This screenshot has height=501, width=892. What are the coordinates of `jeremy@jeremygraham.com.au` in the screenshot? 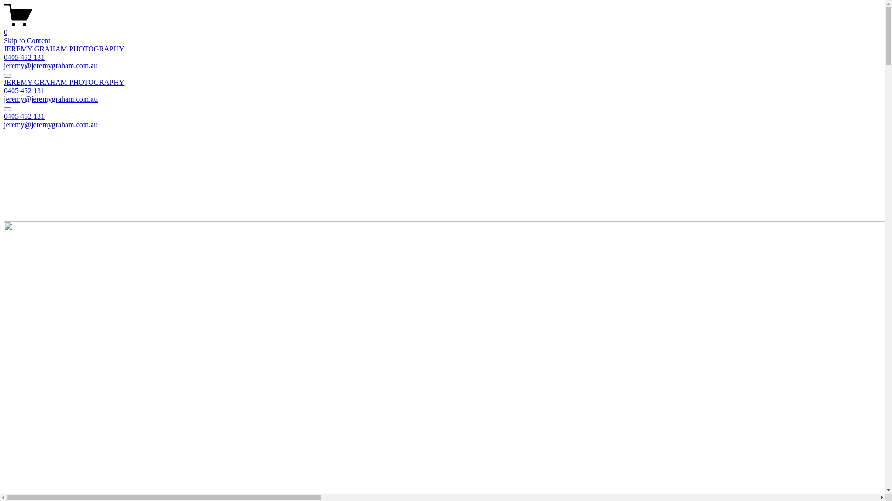 It's located at (51, 124).